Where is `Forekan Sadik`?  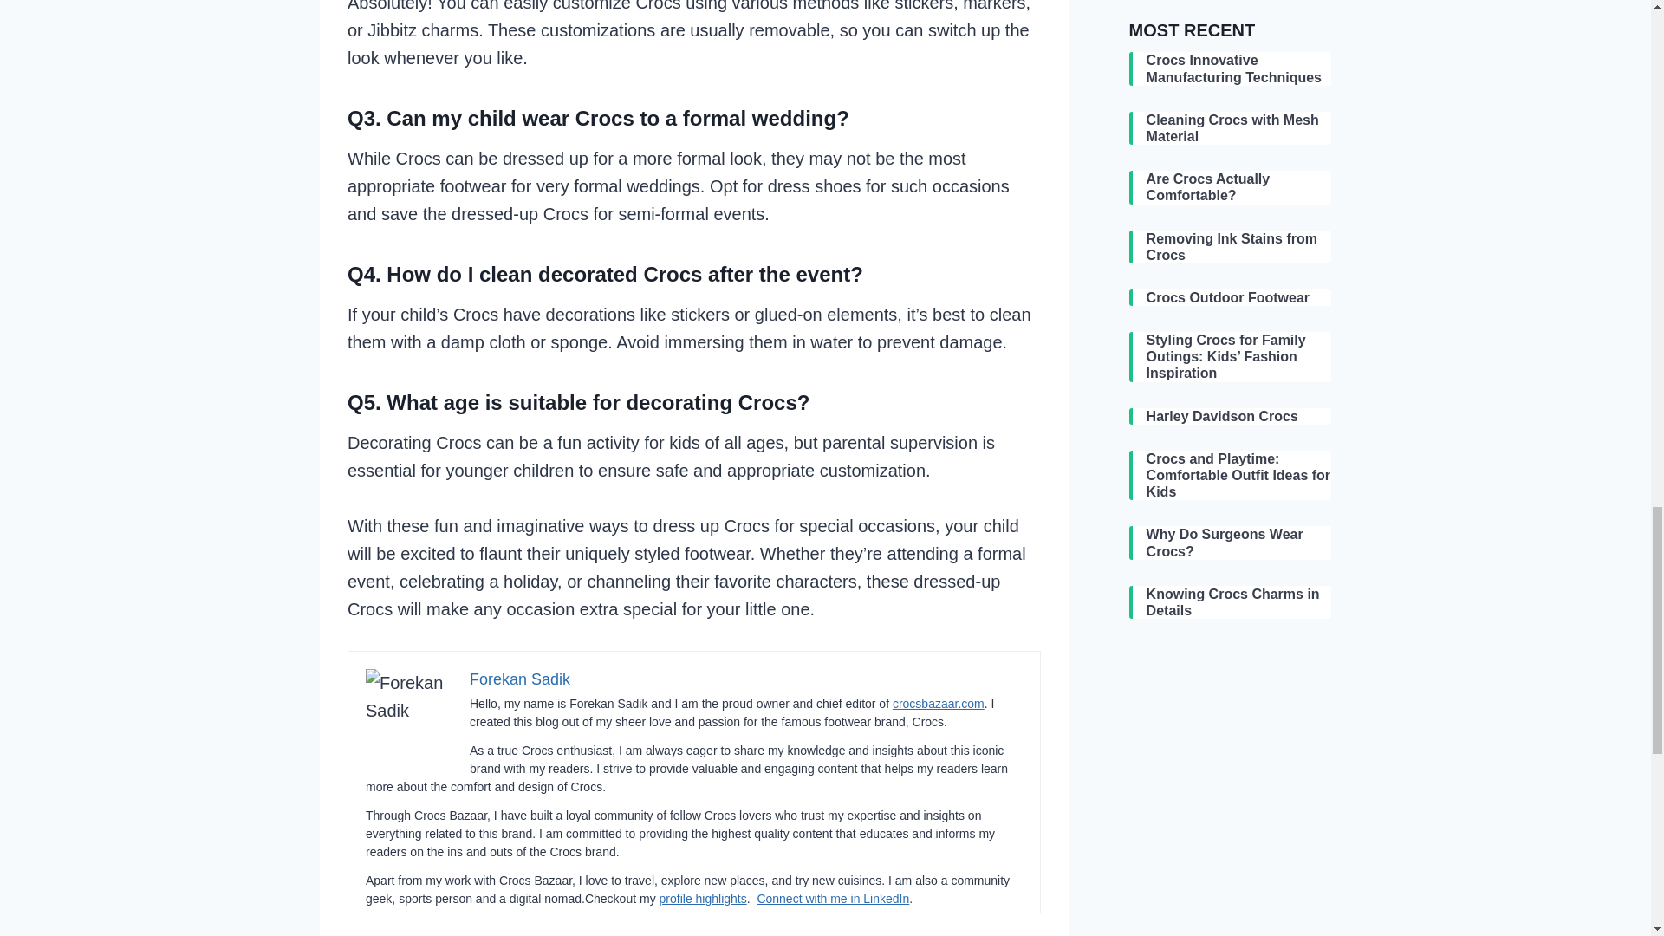 Forekan Sadik is located at coordinates (520, 679).